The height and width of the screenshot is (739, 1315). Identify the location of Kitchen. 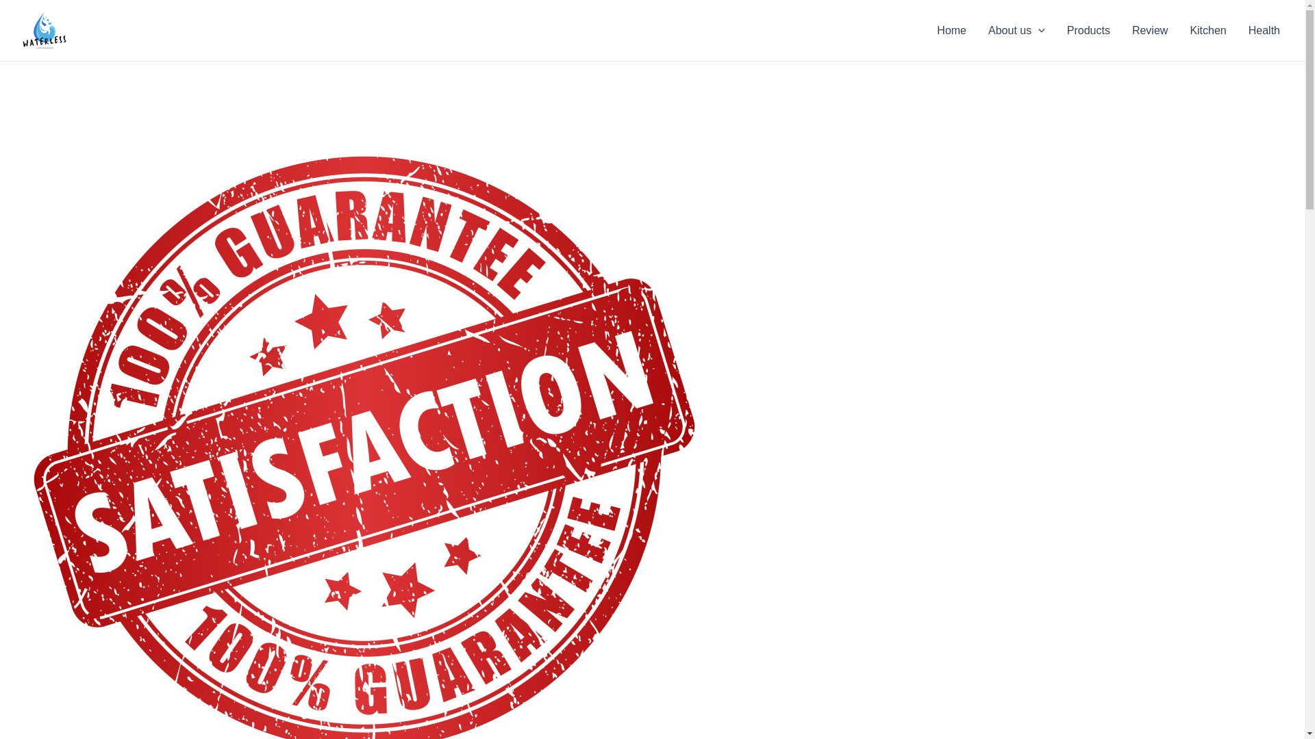
(1207, 30).